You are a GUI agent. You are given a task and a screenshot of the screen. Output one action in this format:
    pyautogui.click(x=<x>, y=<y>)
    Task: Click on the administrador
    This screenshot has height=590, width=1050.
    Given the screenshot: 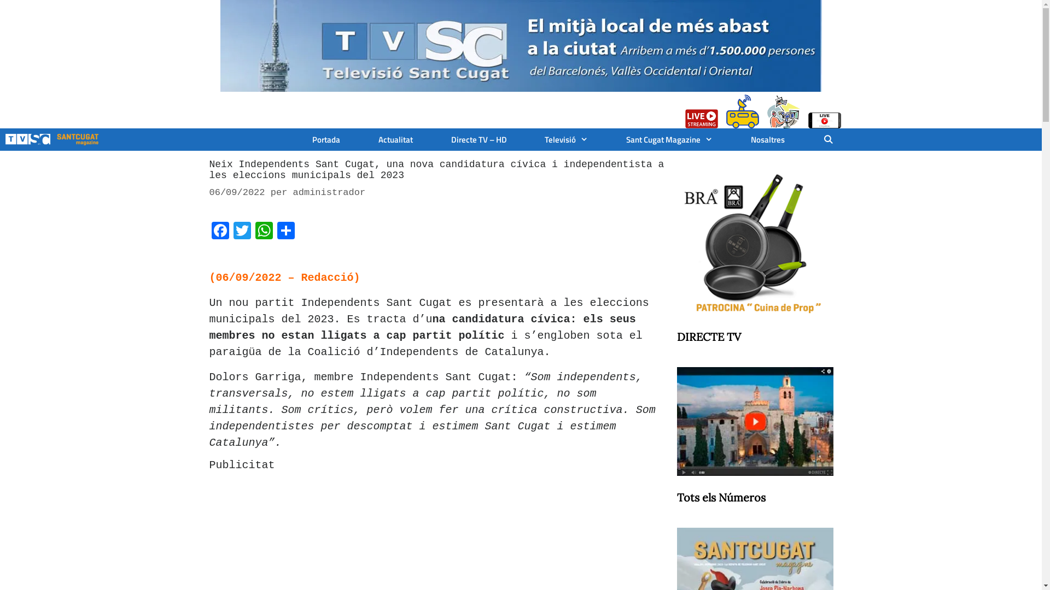 What is the action you would take?
    pyautogui.click(x=329, y=192)
    